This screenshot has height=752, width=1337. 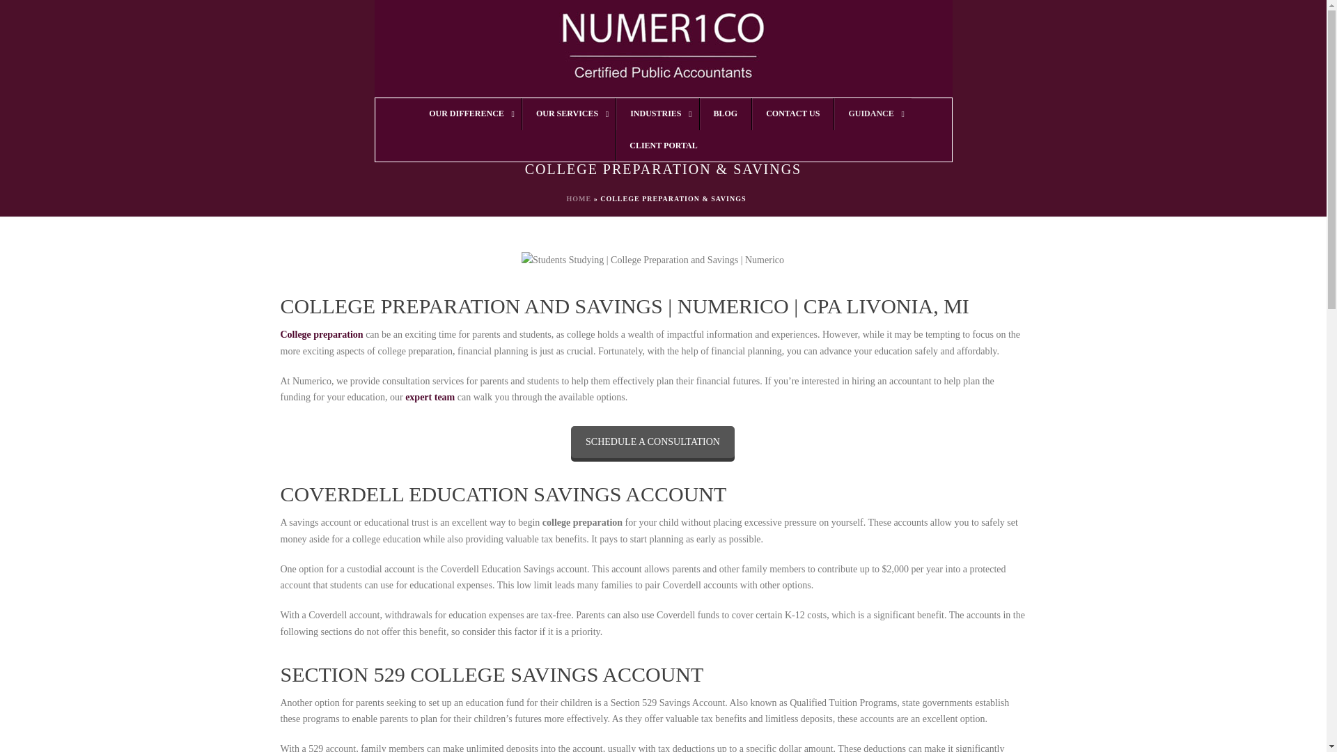 I want to click on OUR SERVICES, so click(x=568, y=114).